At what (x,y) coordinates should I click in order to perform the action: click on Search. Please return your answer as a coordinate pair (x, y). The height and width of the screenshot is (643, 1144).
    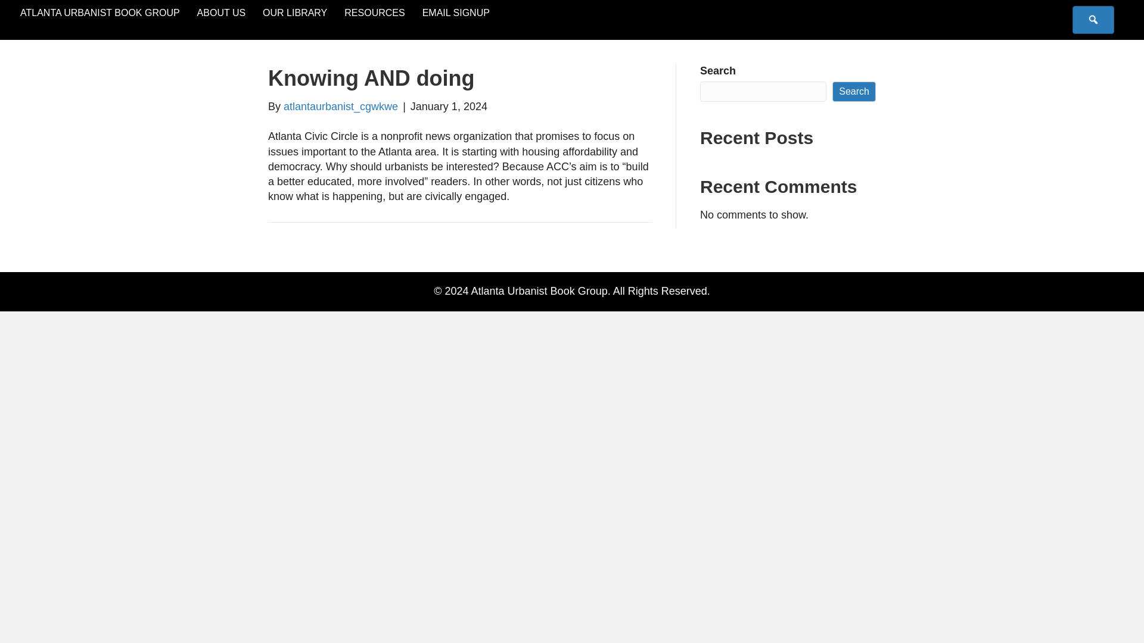
    Looking at the image, I should click on (854, 92).